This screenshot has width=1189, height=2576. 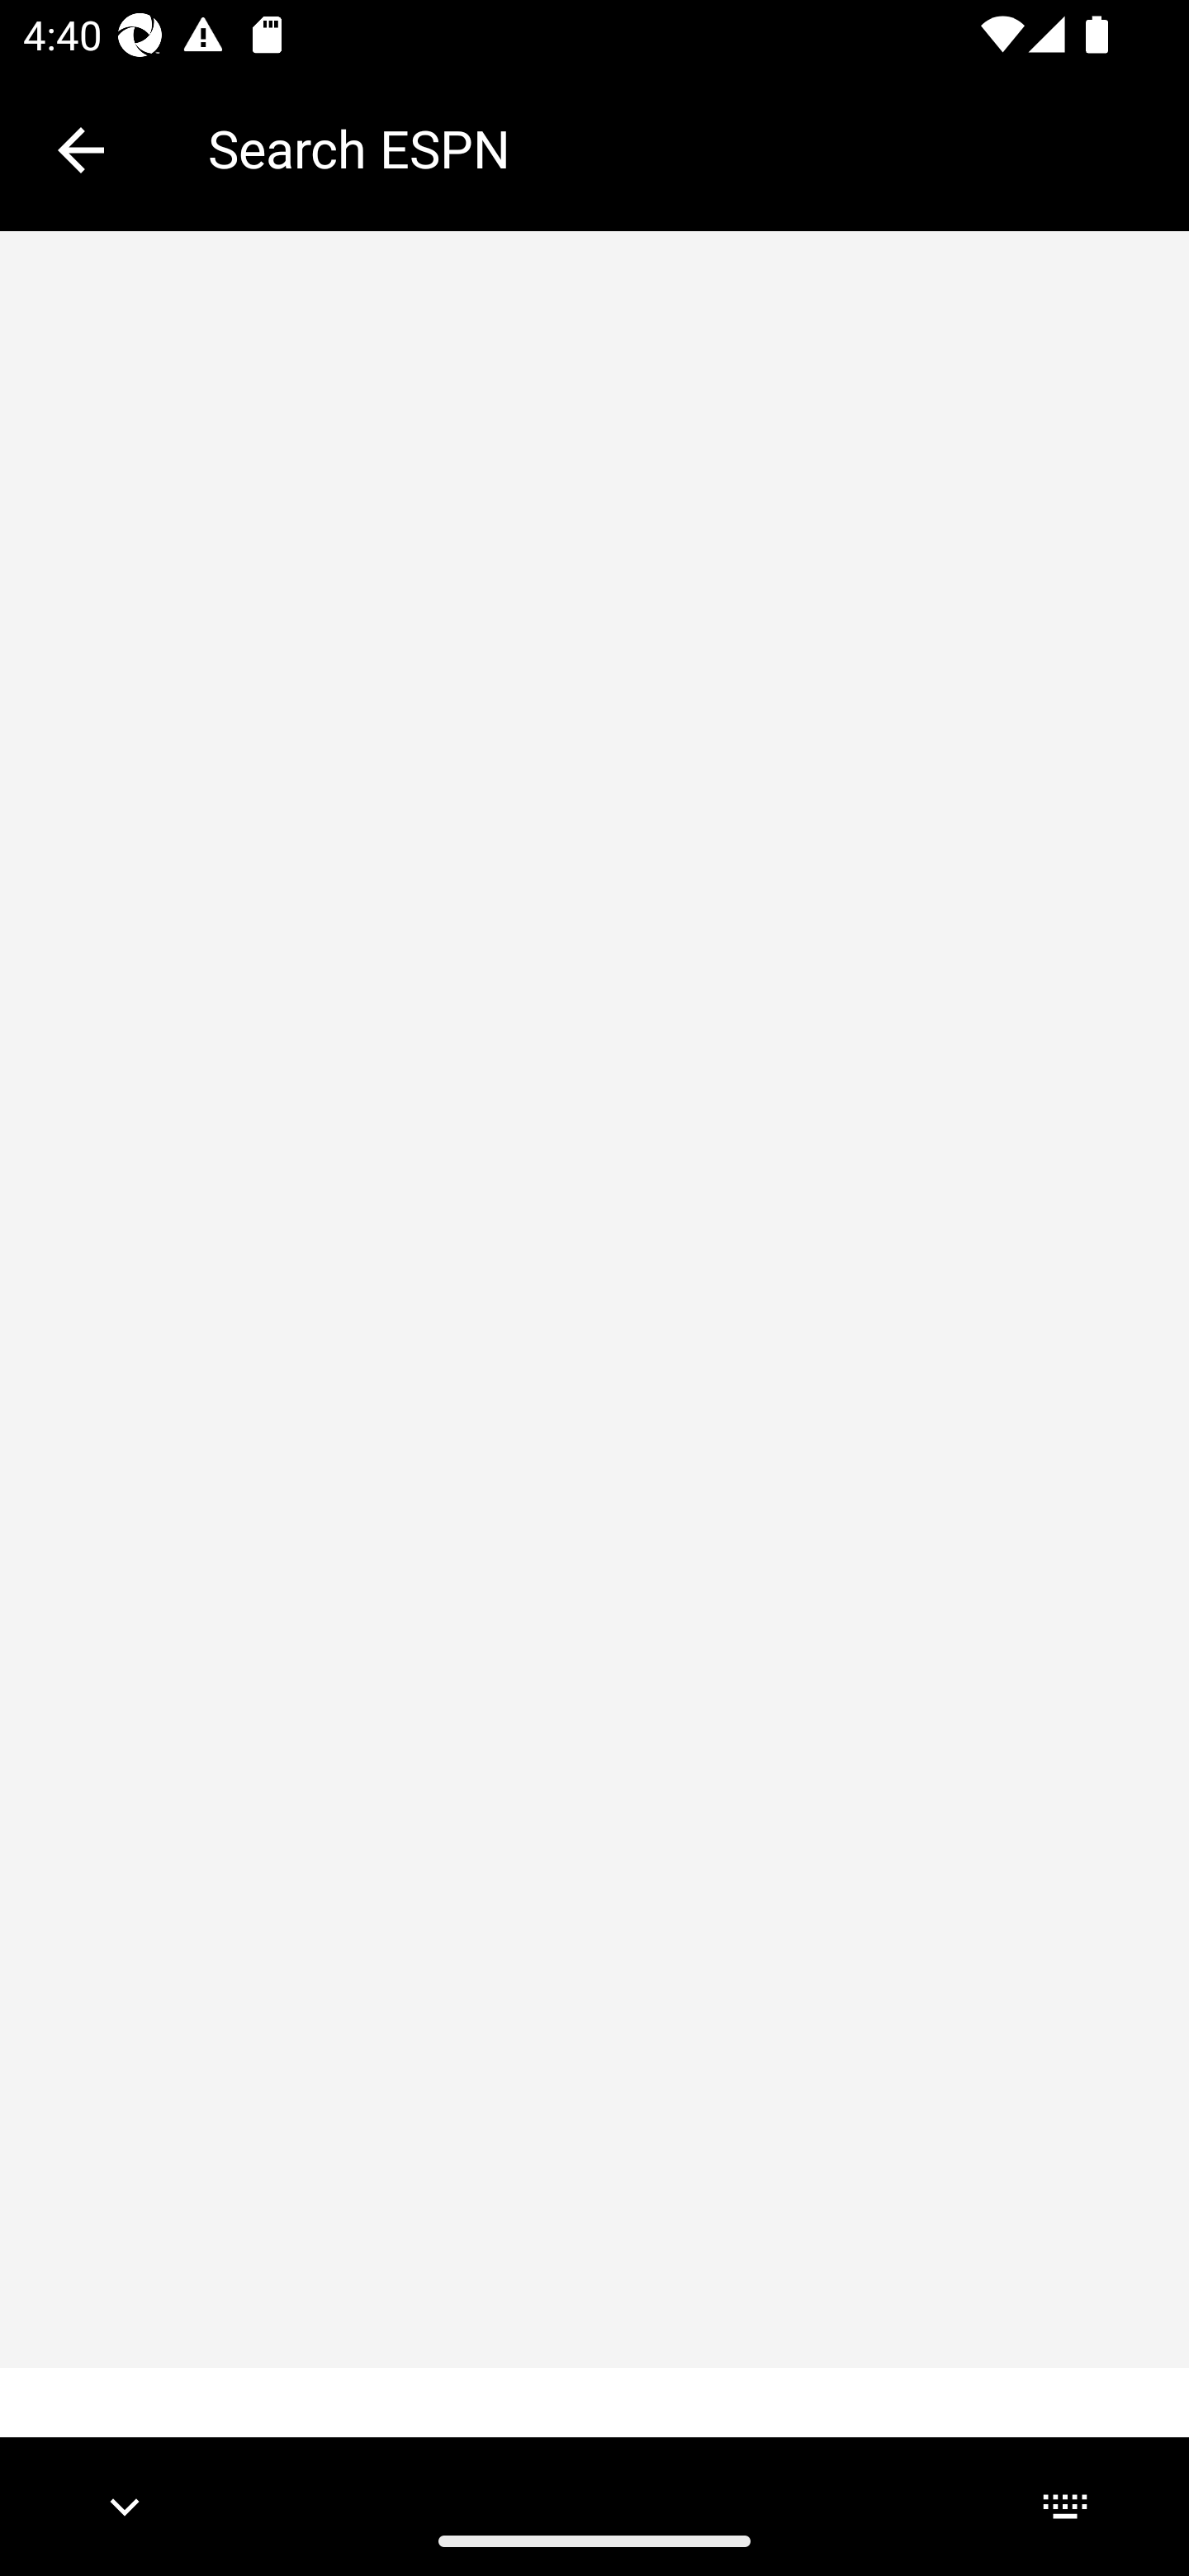 What do you see at coordinates (675, 149) in the screenshot?
I see `Search ESPN` at bounding box center [675, 149].